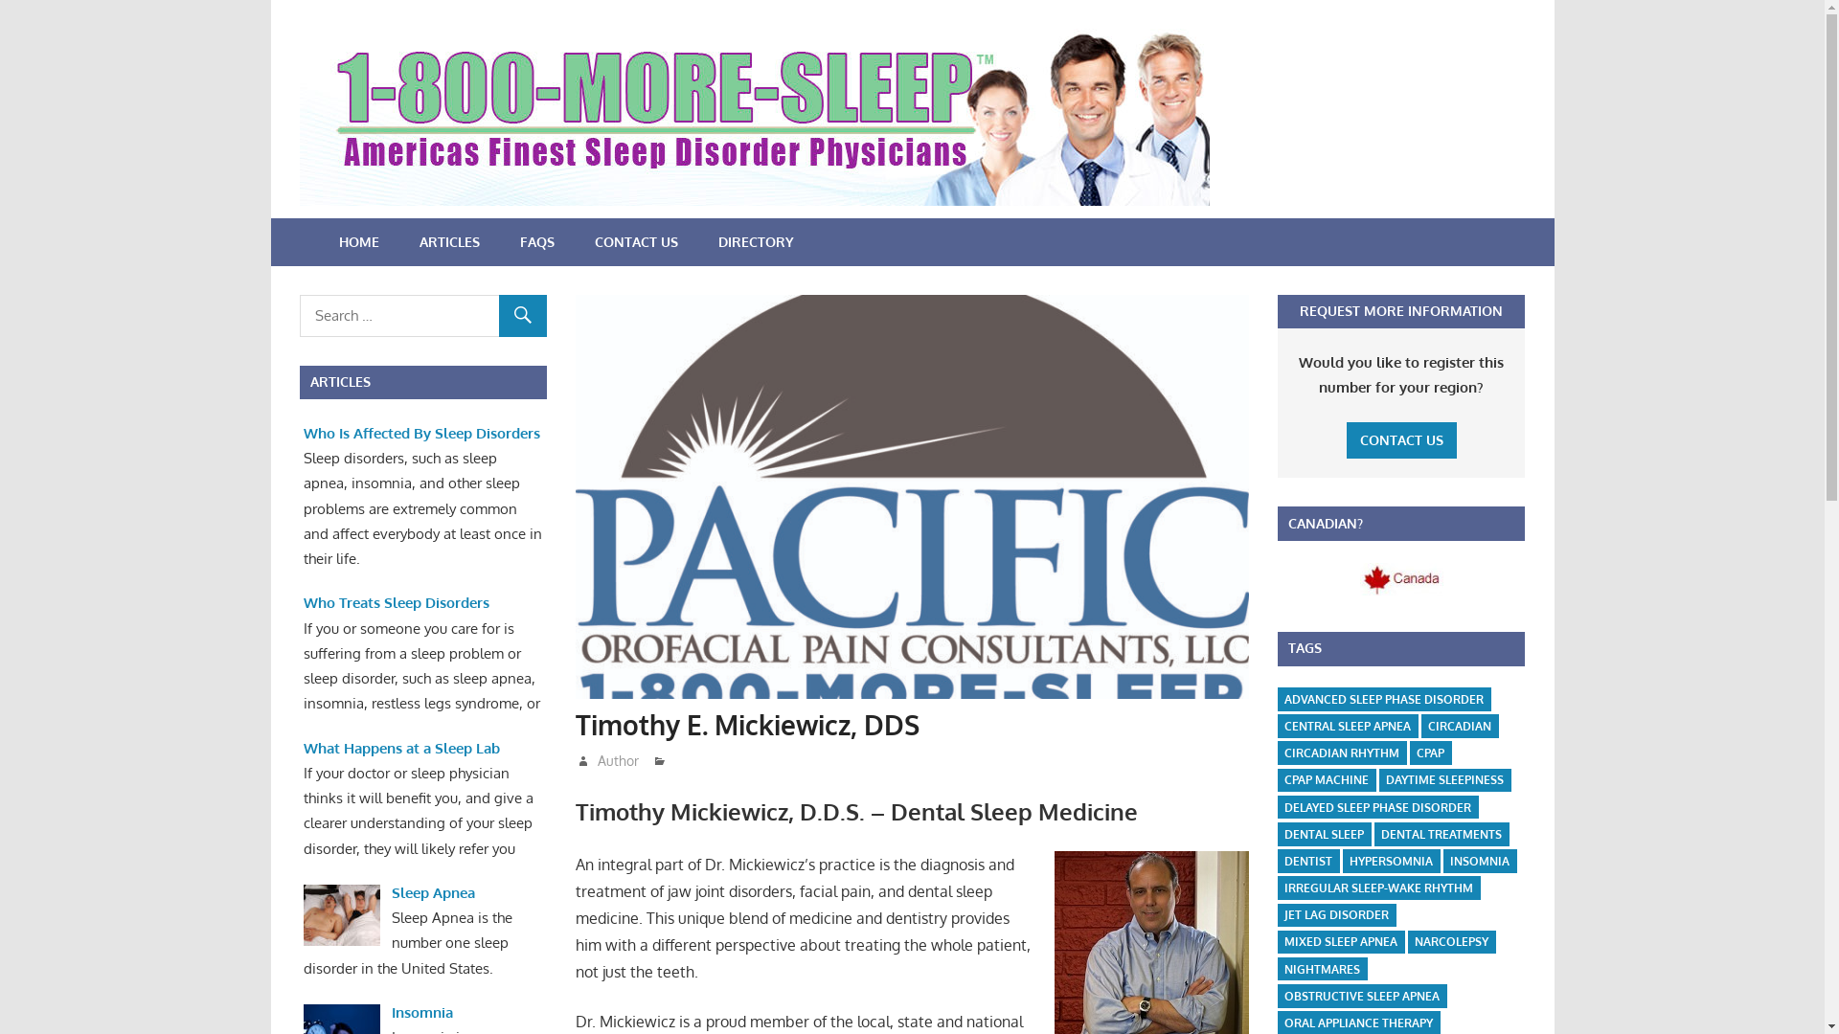 Image resolution: width=1839 pixels, height=1034 pixels. I want to click on ADVANCED SLEEP PHASE DISORDER, so click(1384, 699).